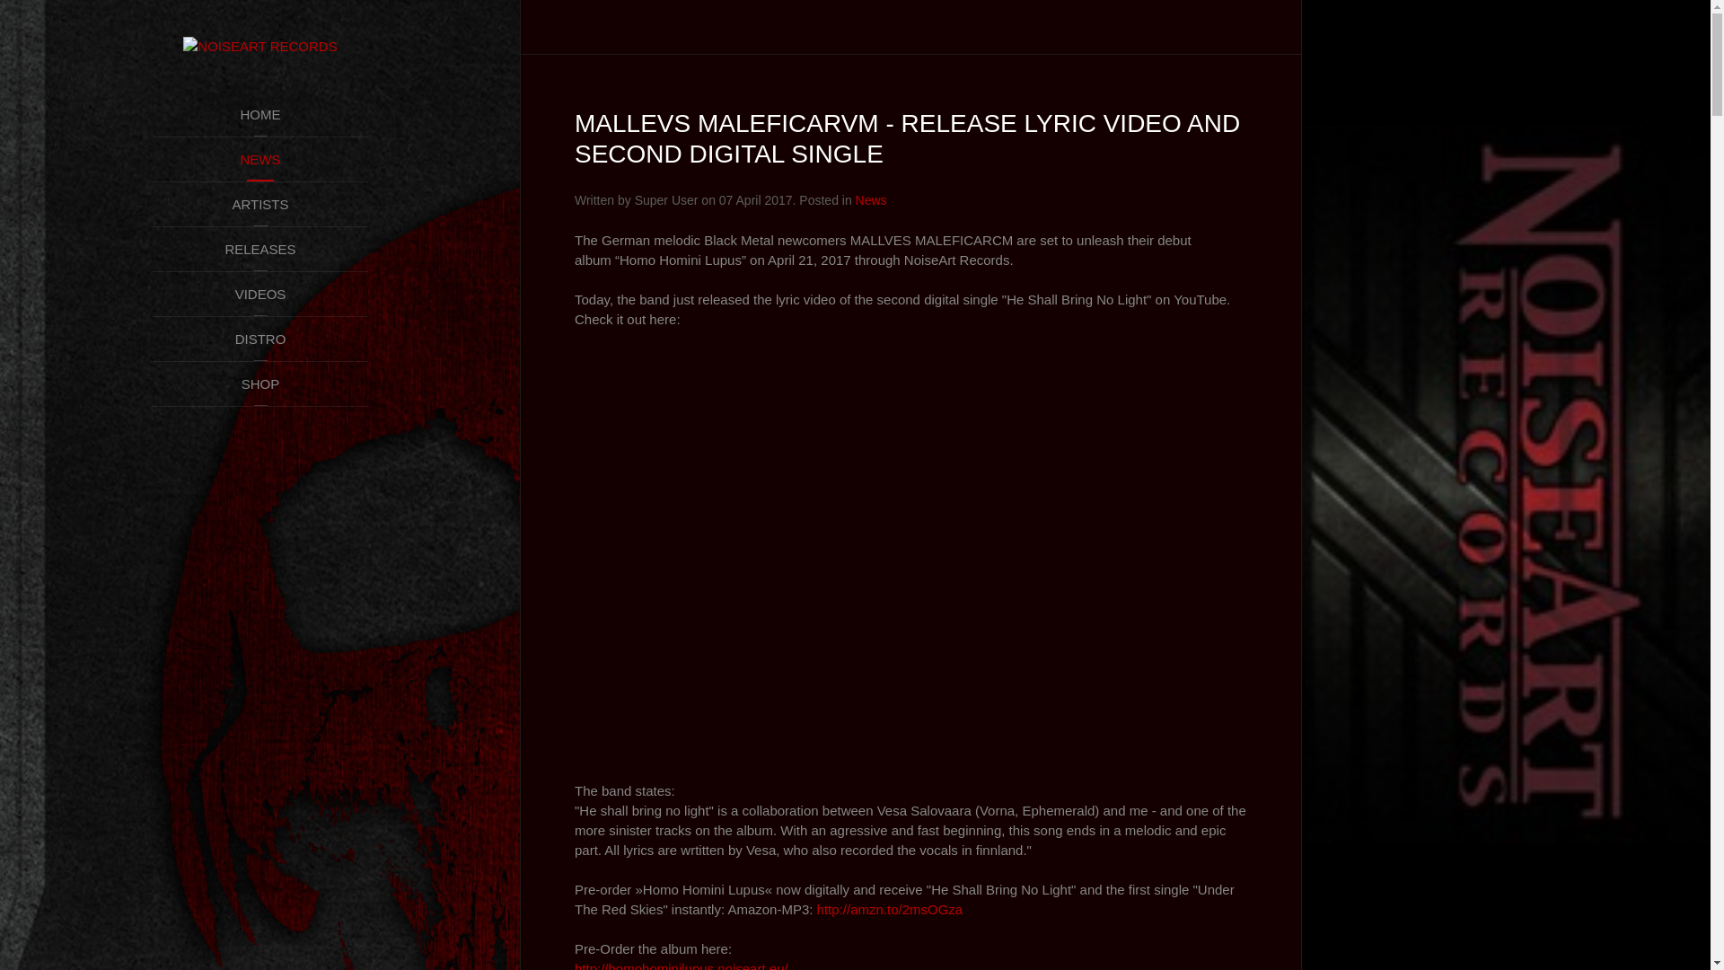  I want to click on SHOP, so click(260, 384).